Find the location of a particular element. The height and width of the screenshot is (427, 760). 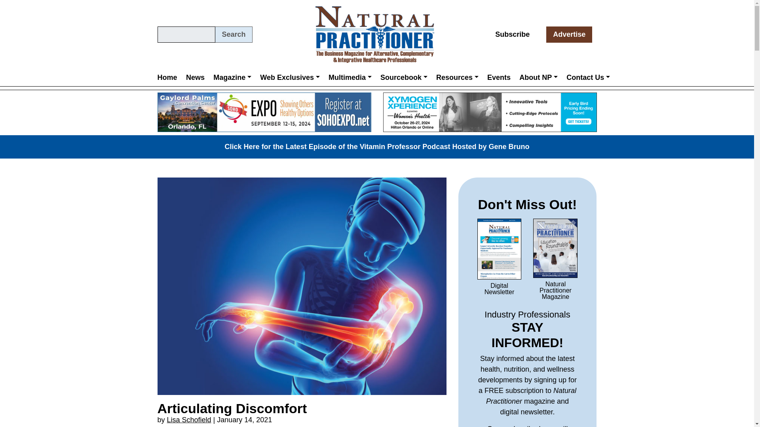

Resources is located at coordinates (457, 77).